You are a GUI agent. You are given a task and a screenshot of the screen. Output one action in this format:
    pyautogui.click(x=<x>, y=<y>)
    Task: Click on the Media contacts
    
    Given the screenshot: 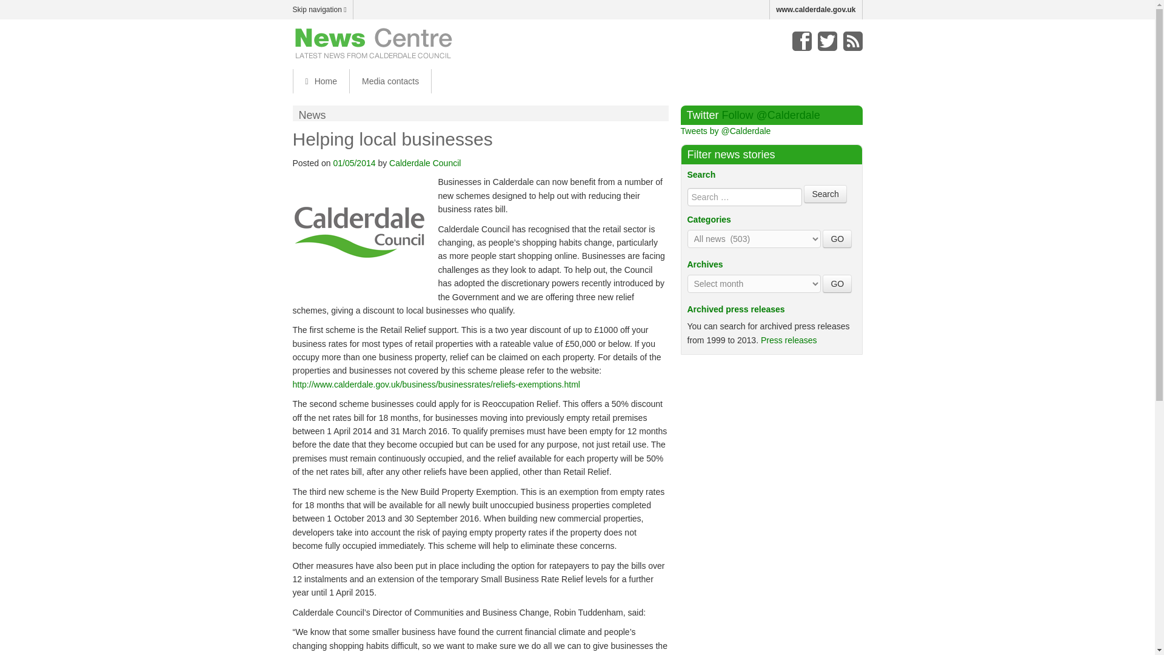 What is the action you would take?
    pyautogui.click(x=390, y=81)
    